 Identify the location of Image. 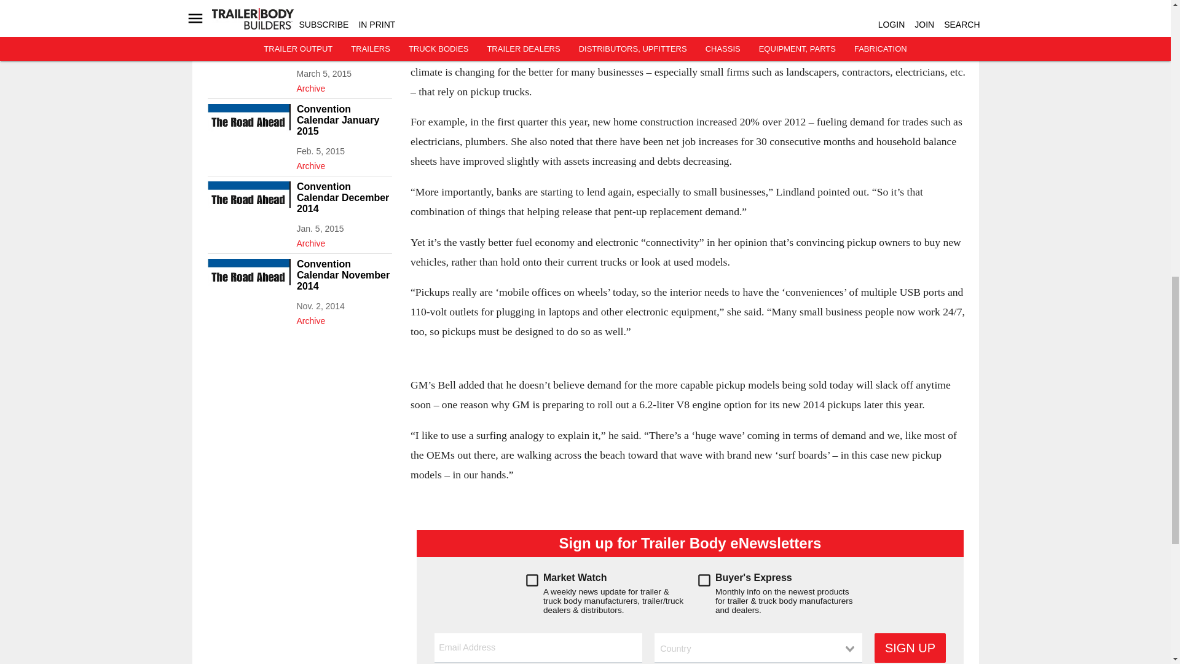
(248, 282).